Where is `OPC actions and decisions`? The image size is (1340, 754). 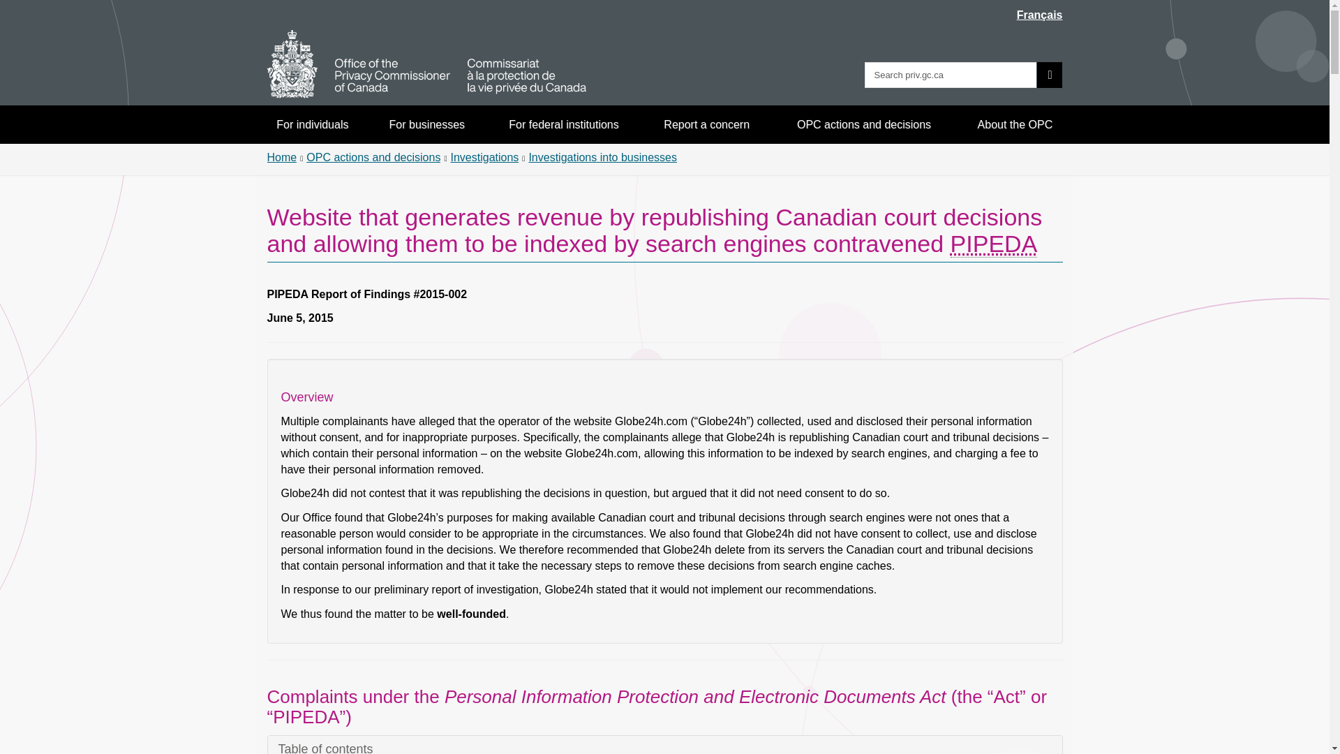
OPC actions and decisions is located at coordinates (864, 124).